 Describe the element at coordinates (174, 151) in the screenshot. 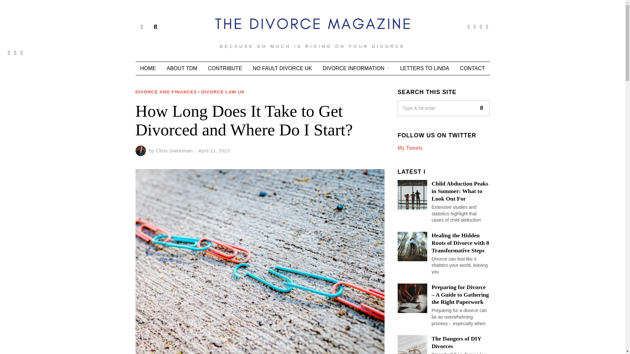

I see `Chris Sweetman` at that location.